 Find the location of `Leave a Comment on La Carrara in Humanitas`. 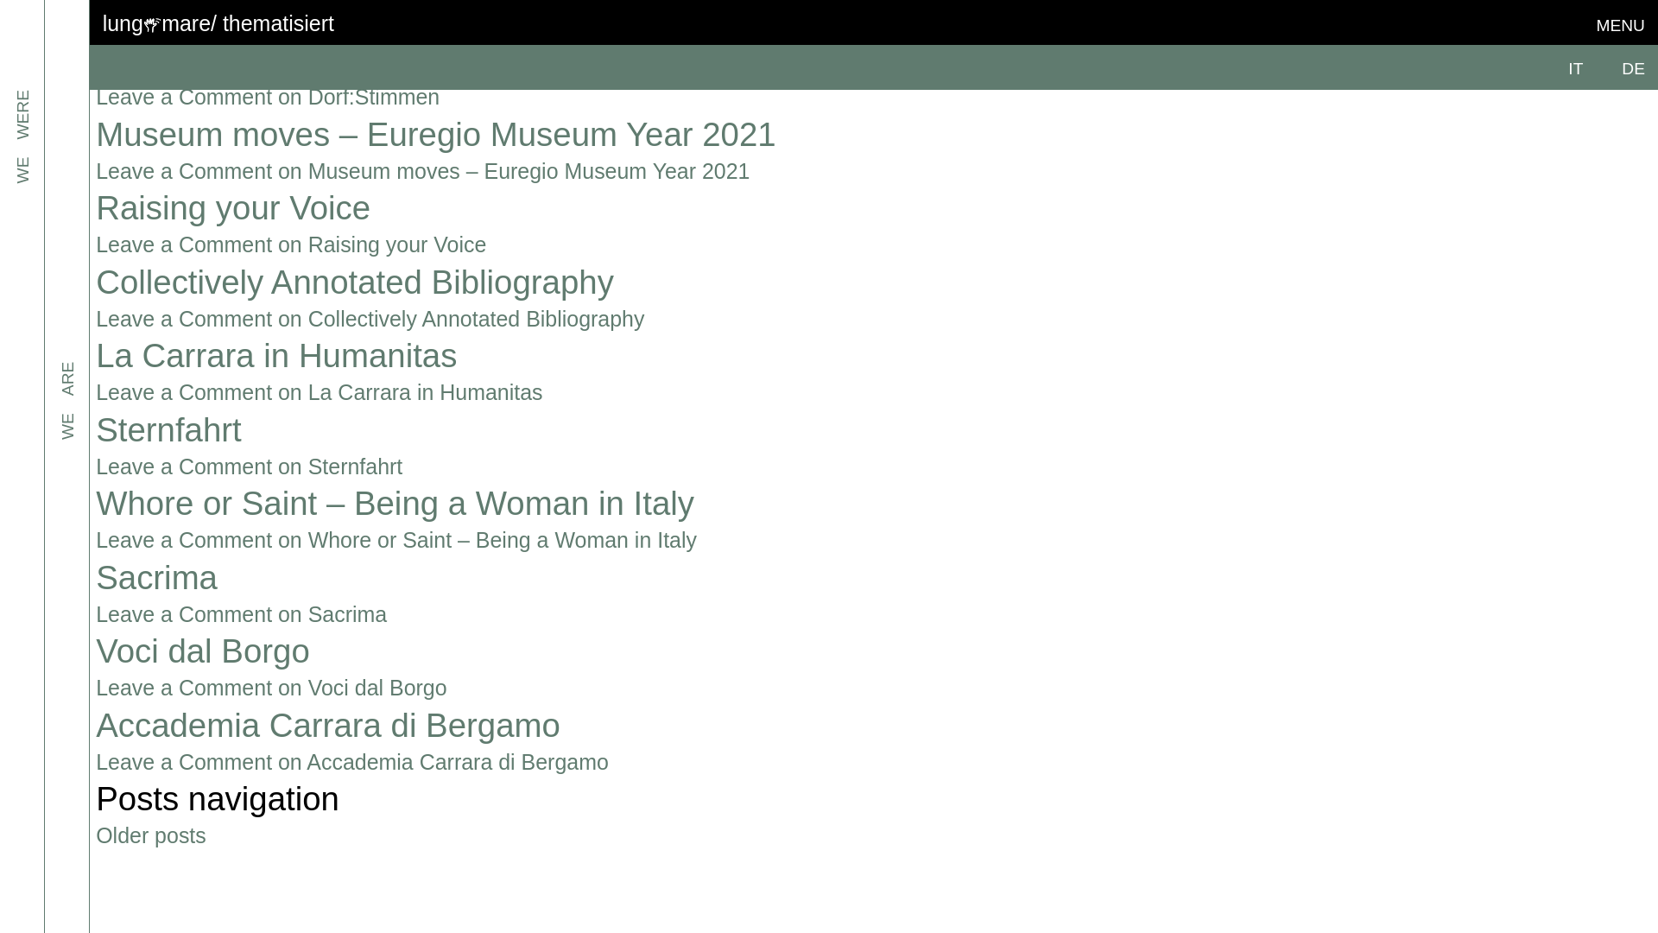

Leave a Comment on La Carrara in Humanitas is located at coordinates (319, 391).